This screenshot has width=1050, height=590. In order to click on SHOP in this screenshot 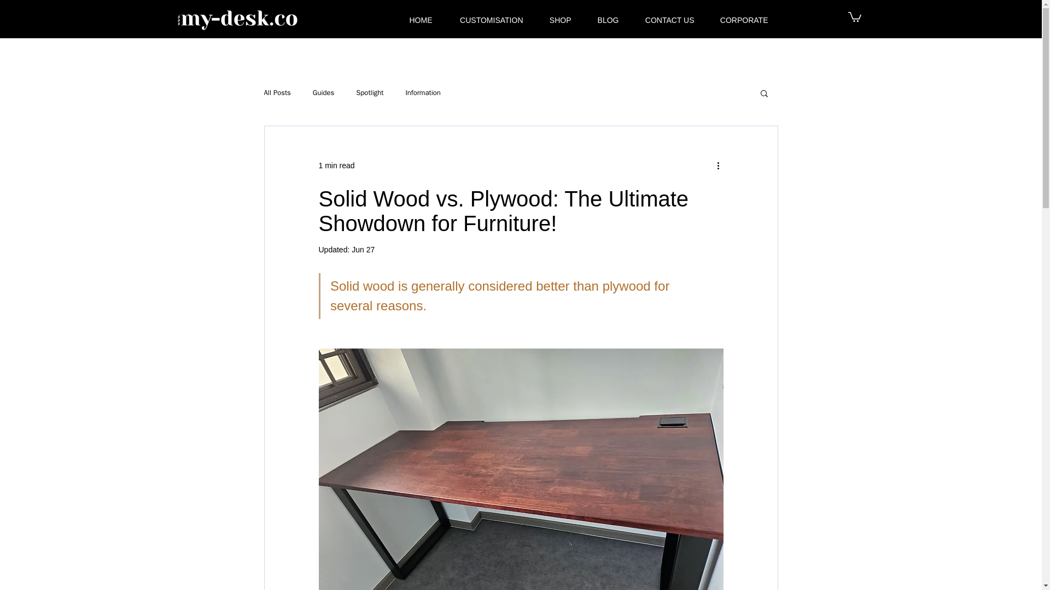, I will do `click(555, 20)`.